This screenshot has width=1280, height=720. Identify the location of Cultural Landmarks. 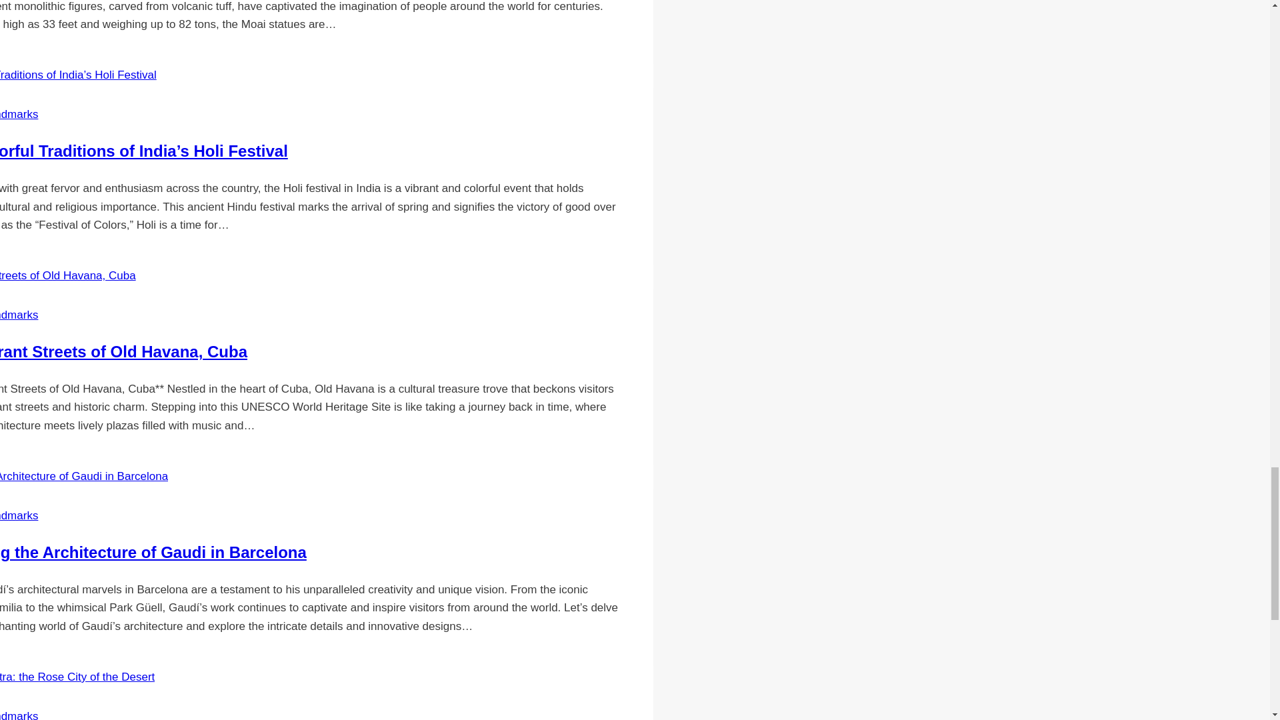
(19, 315).